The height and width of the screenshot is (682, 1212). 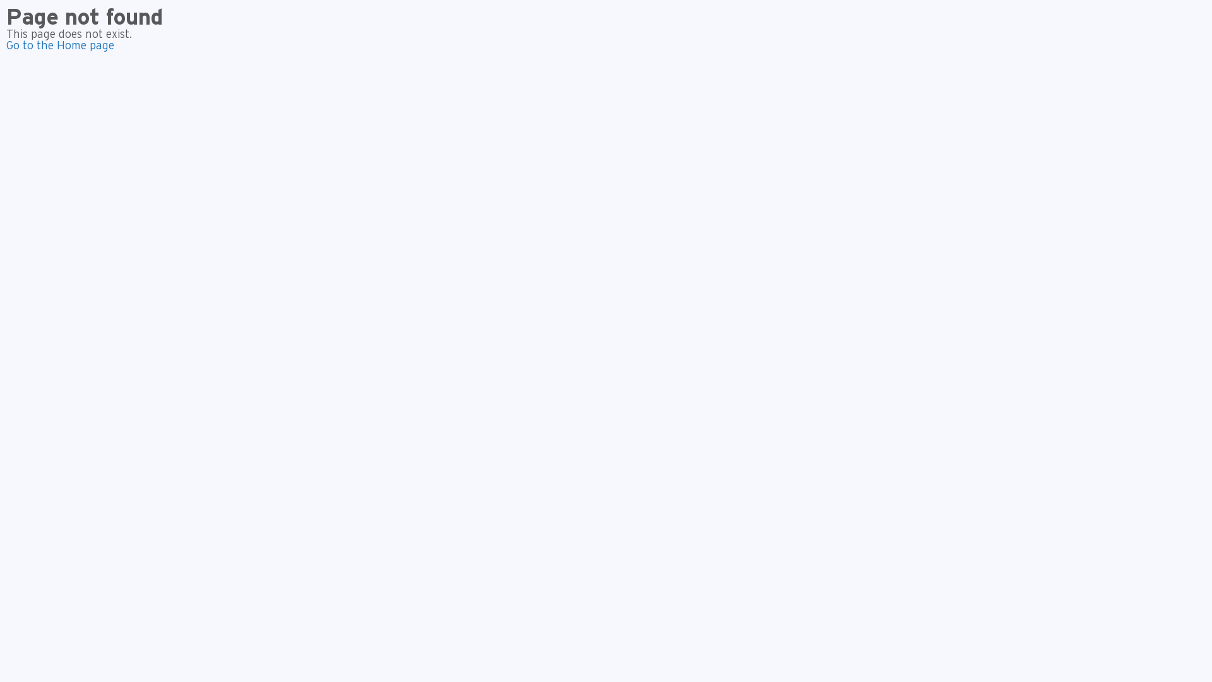 What do you see at coordinates (61, 46) in the screenshot?
I see `Go to the Home page` at bounding box center [61, 46].